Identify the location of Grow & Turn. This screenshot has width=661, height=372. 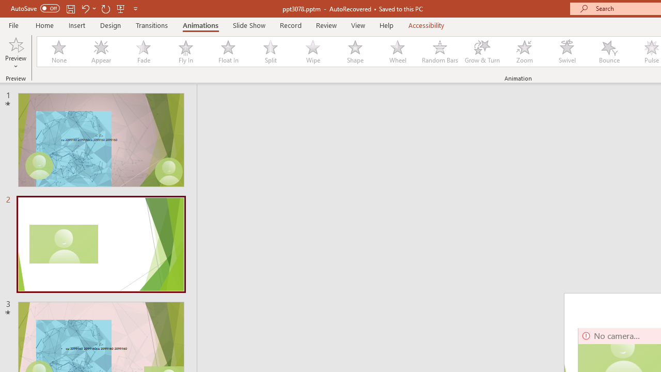
(482, 52).